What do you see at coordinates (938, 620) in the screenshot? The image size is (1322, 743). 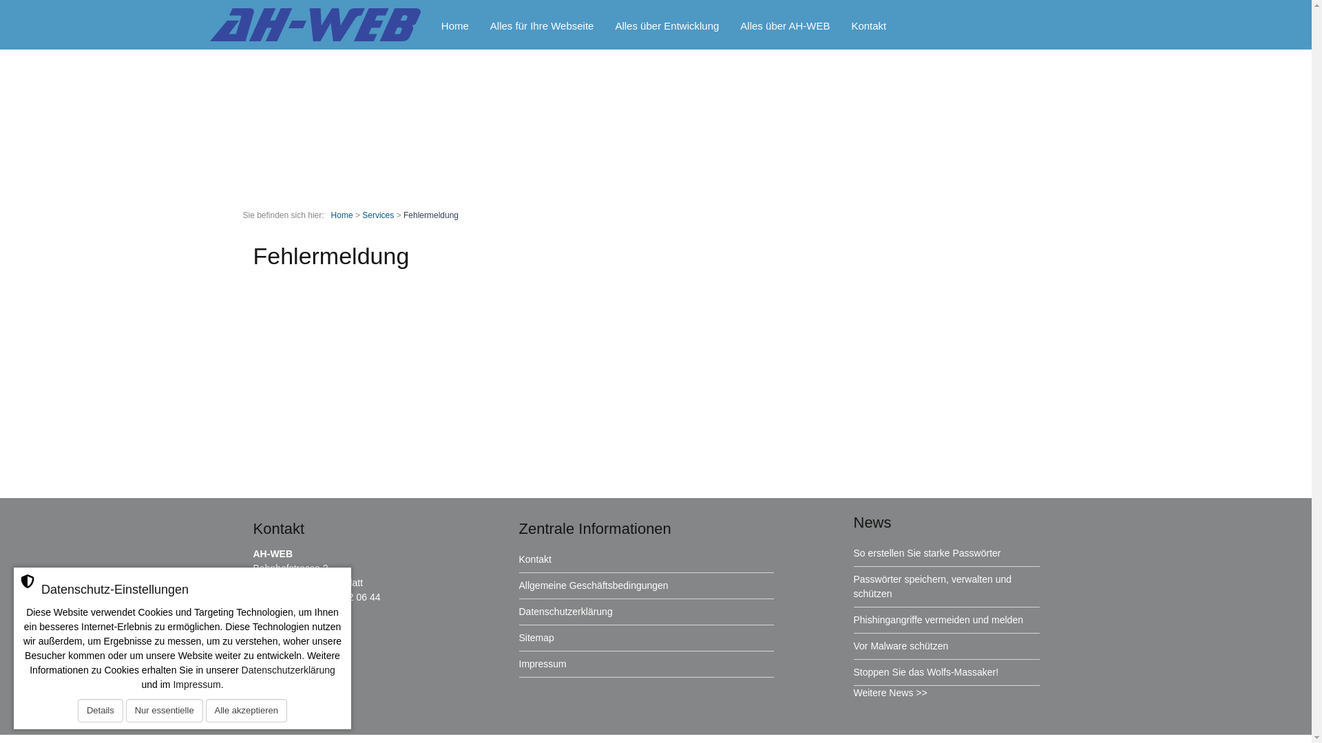 I see `Phishingangriffe vermeiden und melden` at bounding box center [938, 620].